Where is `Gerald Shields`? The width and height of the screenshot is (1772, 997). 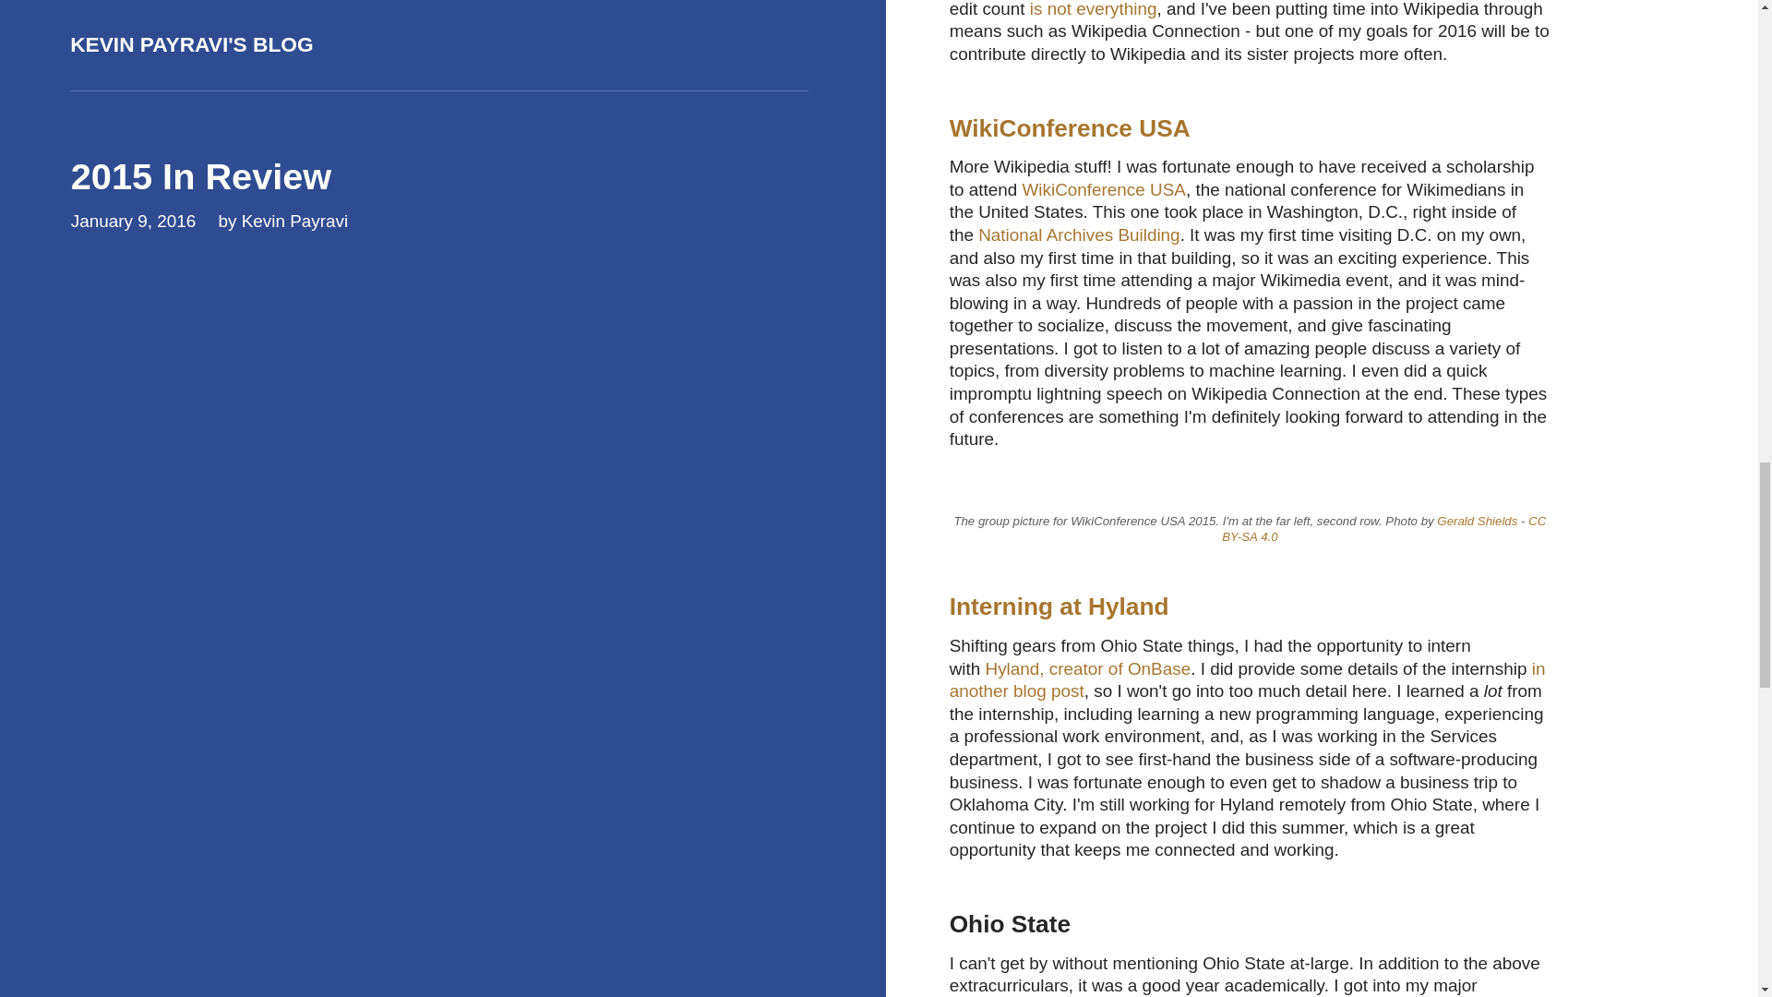
Gerald Shields is located at coordinates (1477, 521).